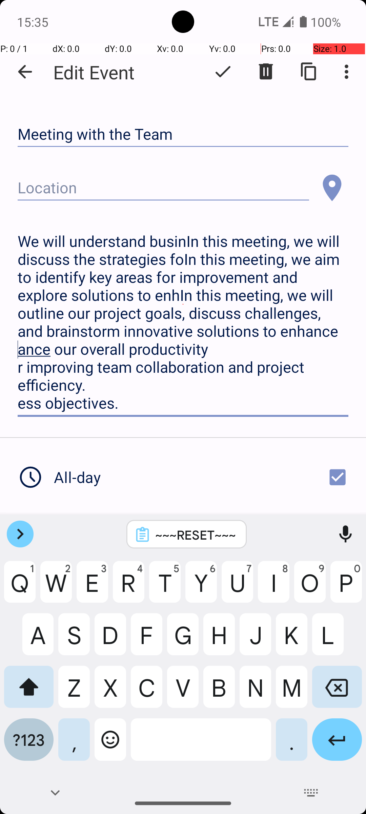  What do you see at coordinates (183, 322) in the screenshot?
I see `We will understand businIn this meeting, we will discuss the strategies foIn this meeting, we aim to identify key areas for improvement and explore solutions to enhIn this meeting, we will outline our project goals, discuss challenges, and brainstorm innovative solutions to enhance
ance our overall productivity
r improving team collaboration and project efficiency.
ess objectives.` at bounding box center [183, 322].